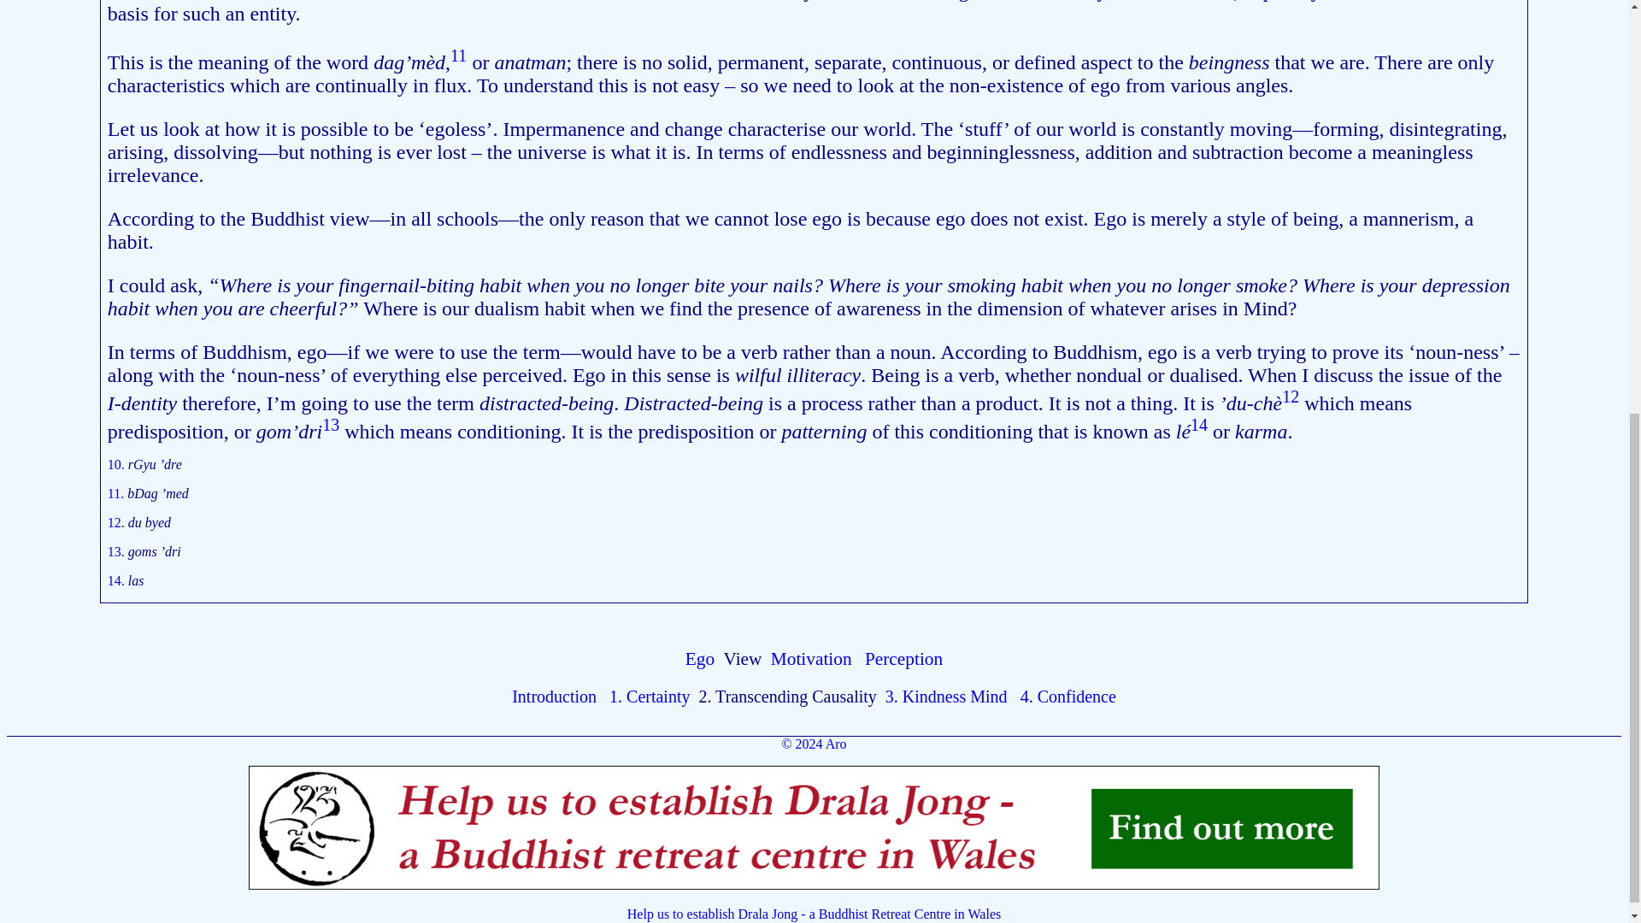 The height and width of the screenshot is (923, 1641). What do you see at coordinates (1068, 696) in the screenshot?
I see `4. Confidence` at bounding box center [1068, 696].